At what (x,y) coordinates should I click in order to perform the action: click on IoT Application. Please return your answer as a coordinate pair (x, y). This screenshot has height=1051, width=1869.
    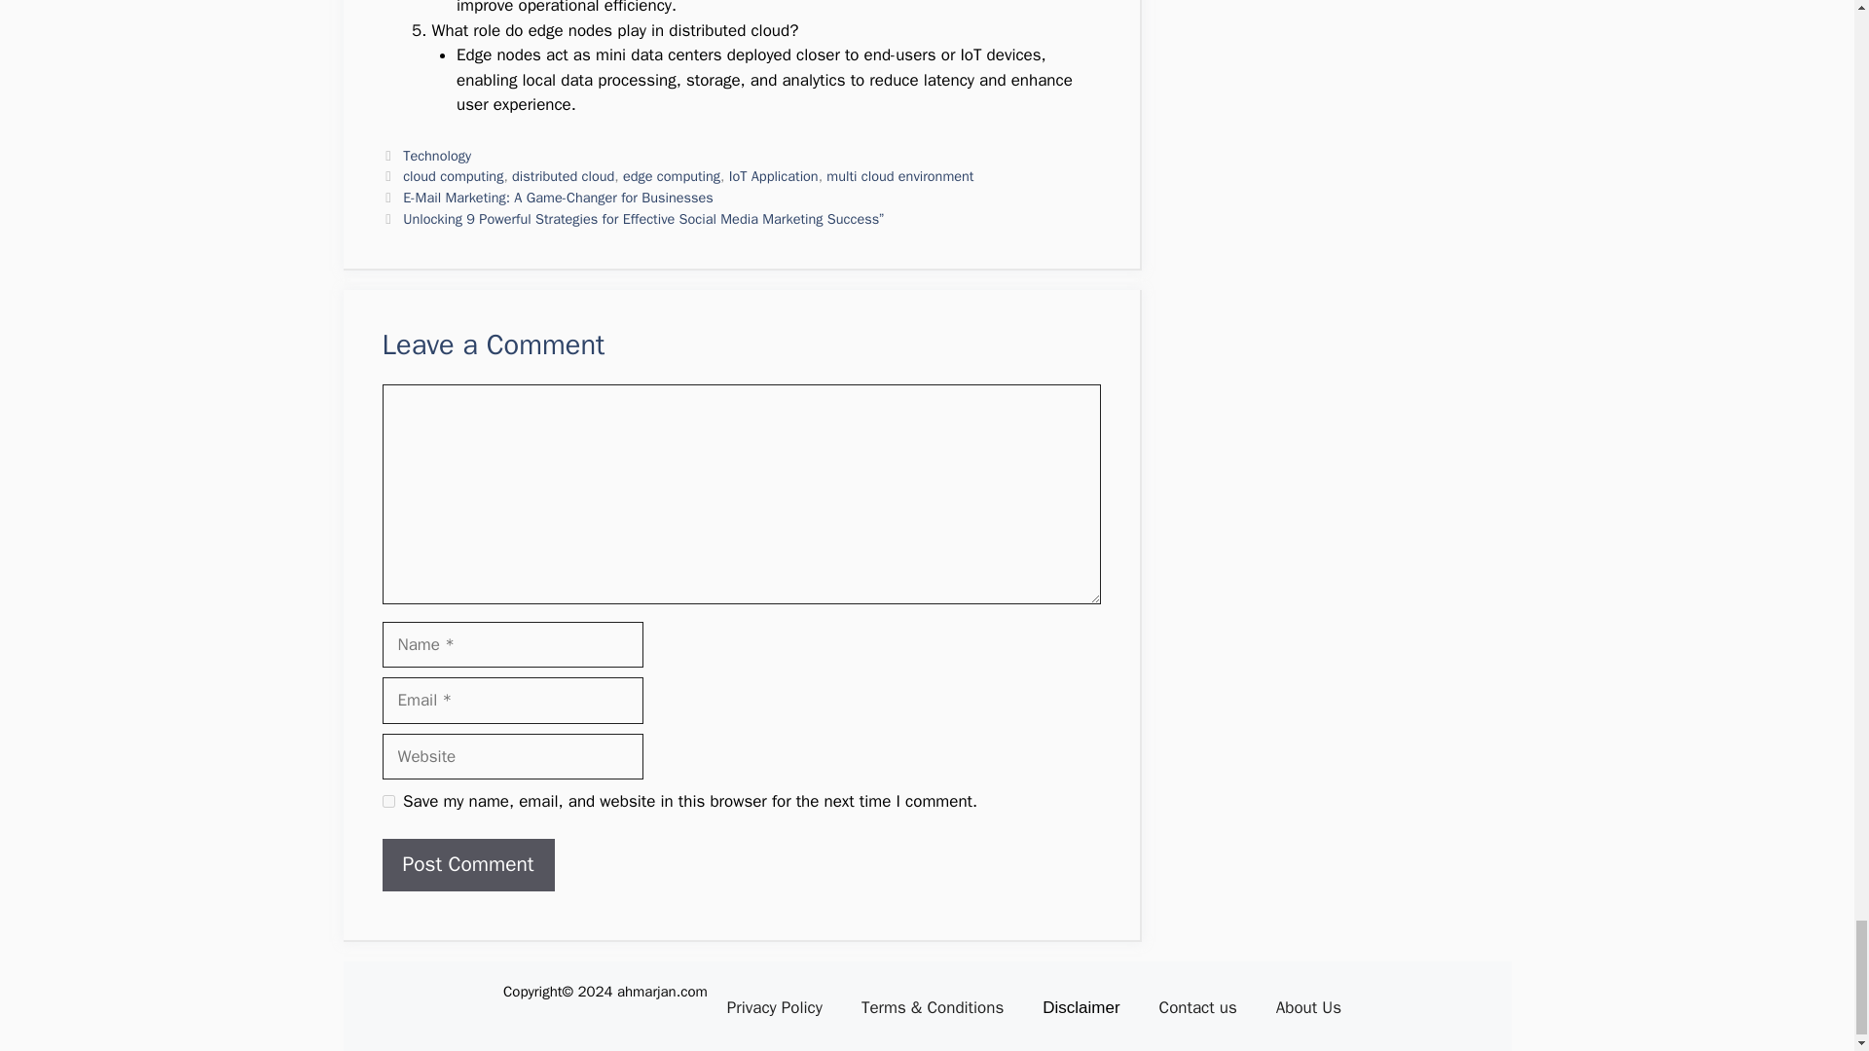
    Looking at the image, I should click on (773, 175).